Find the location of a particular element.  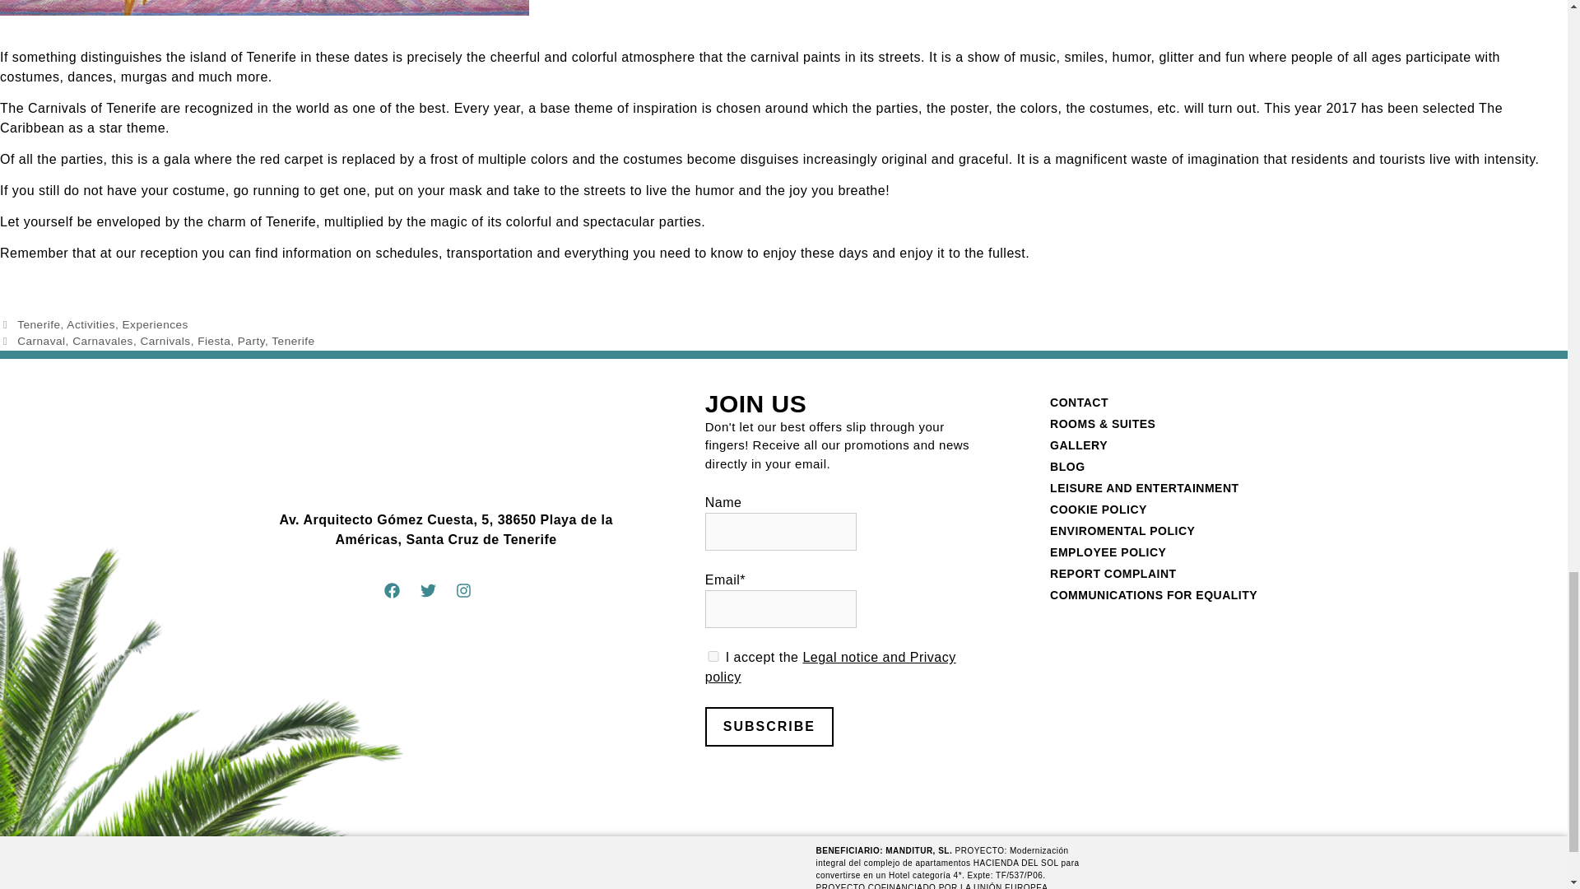

Activities is located at coordinates (91, 324).